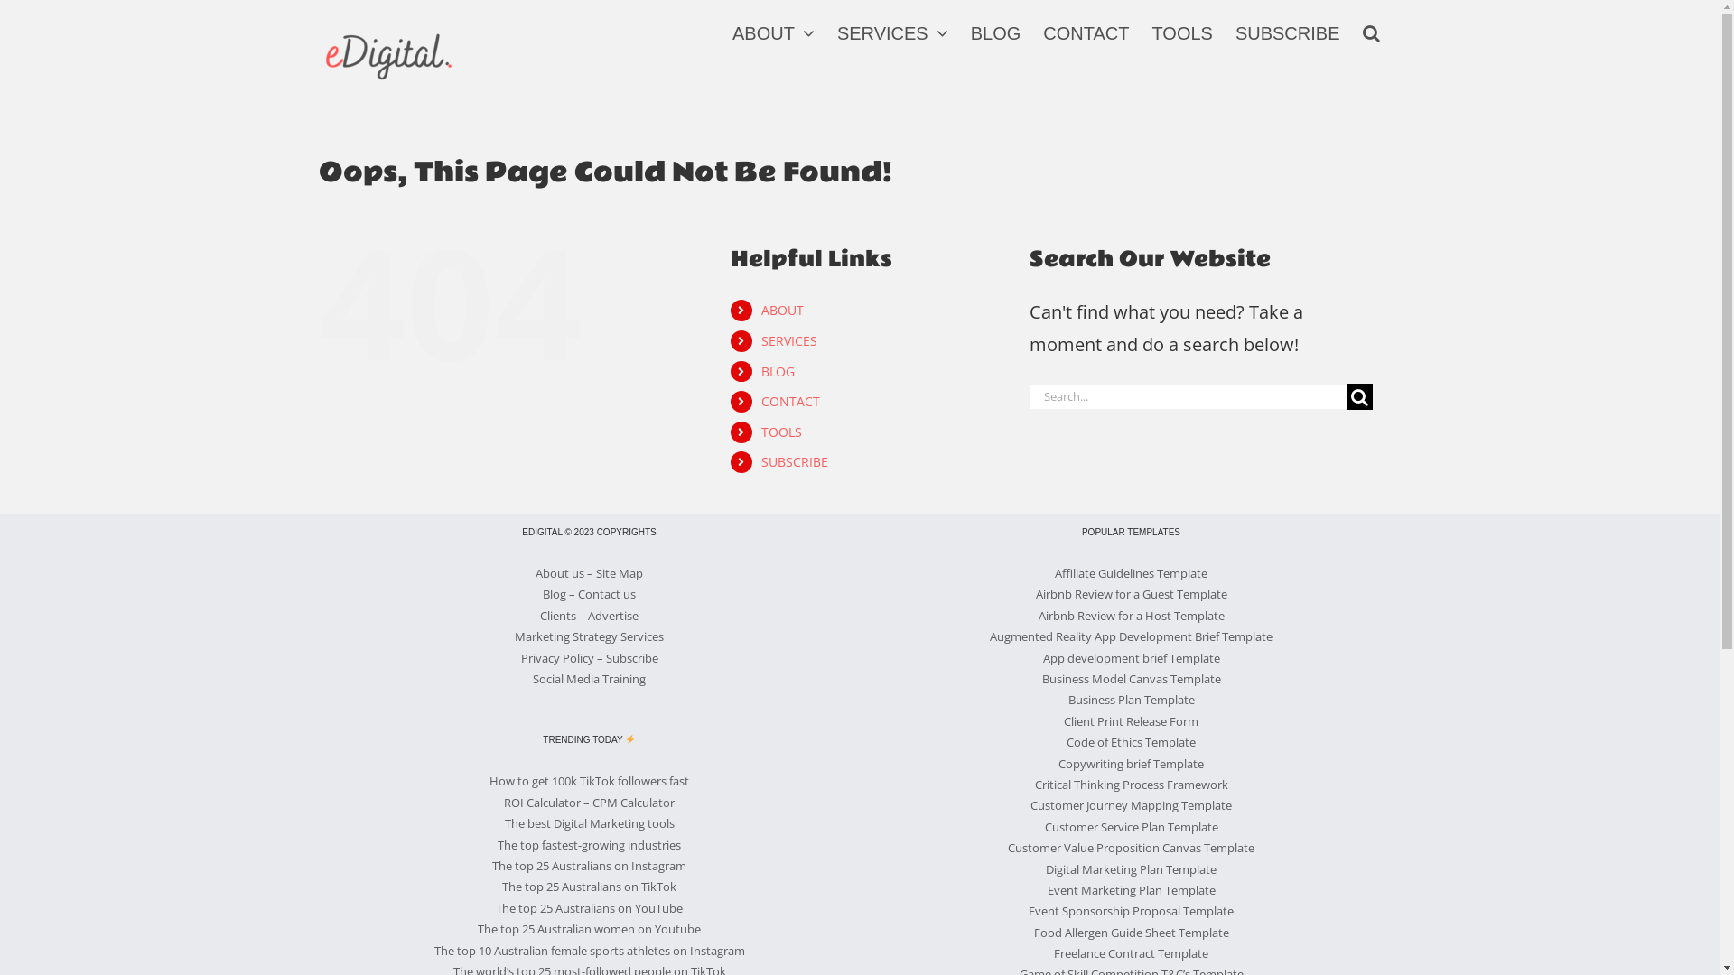  I want to click on TOOLS, so click(782, 432).